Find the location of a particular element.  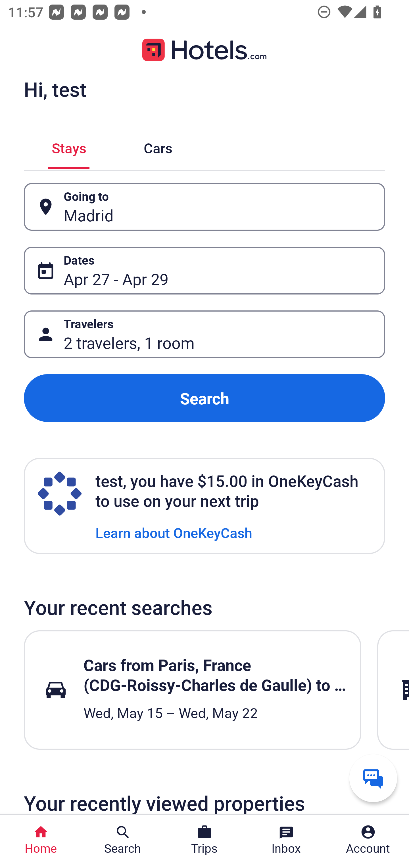

Search Search Button is located at coordinates (123, 840).